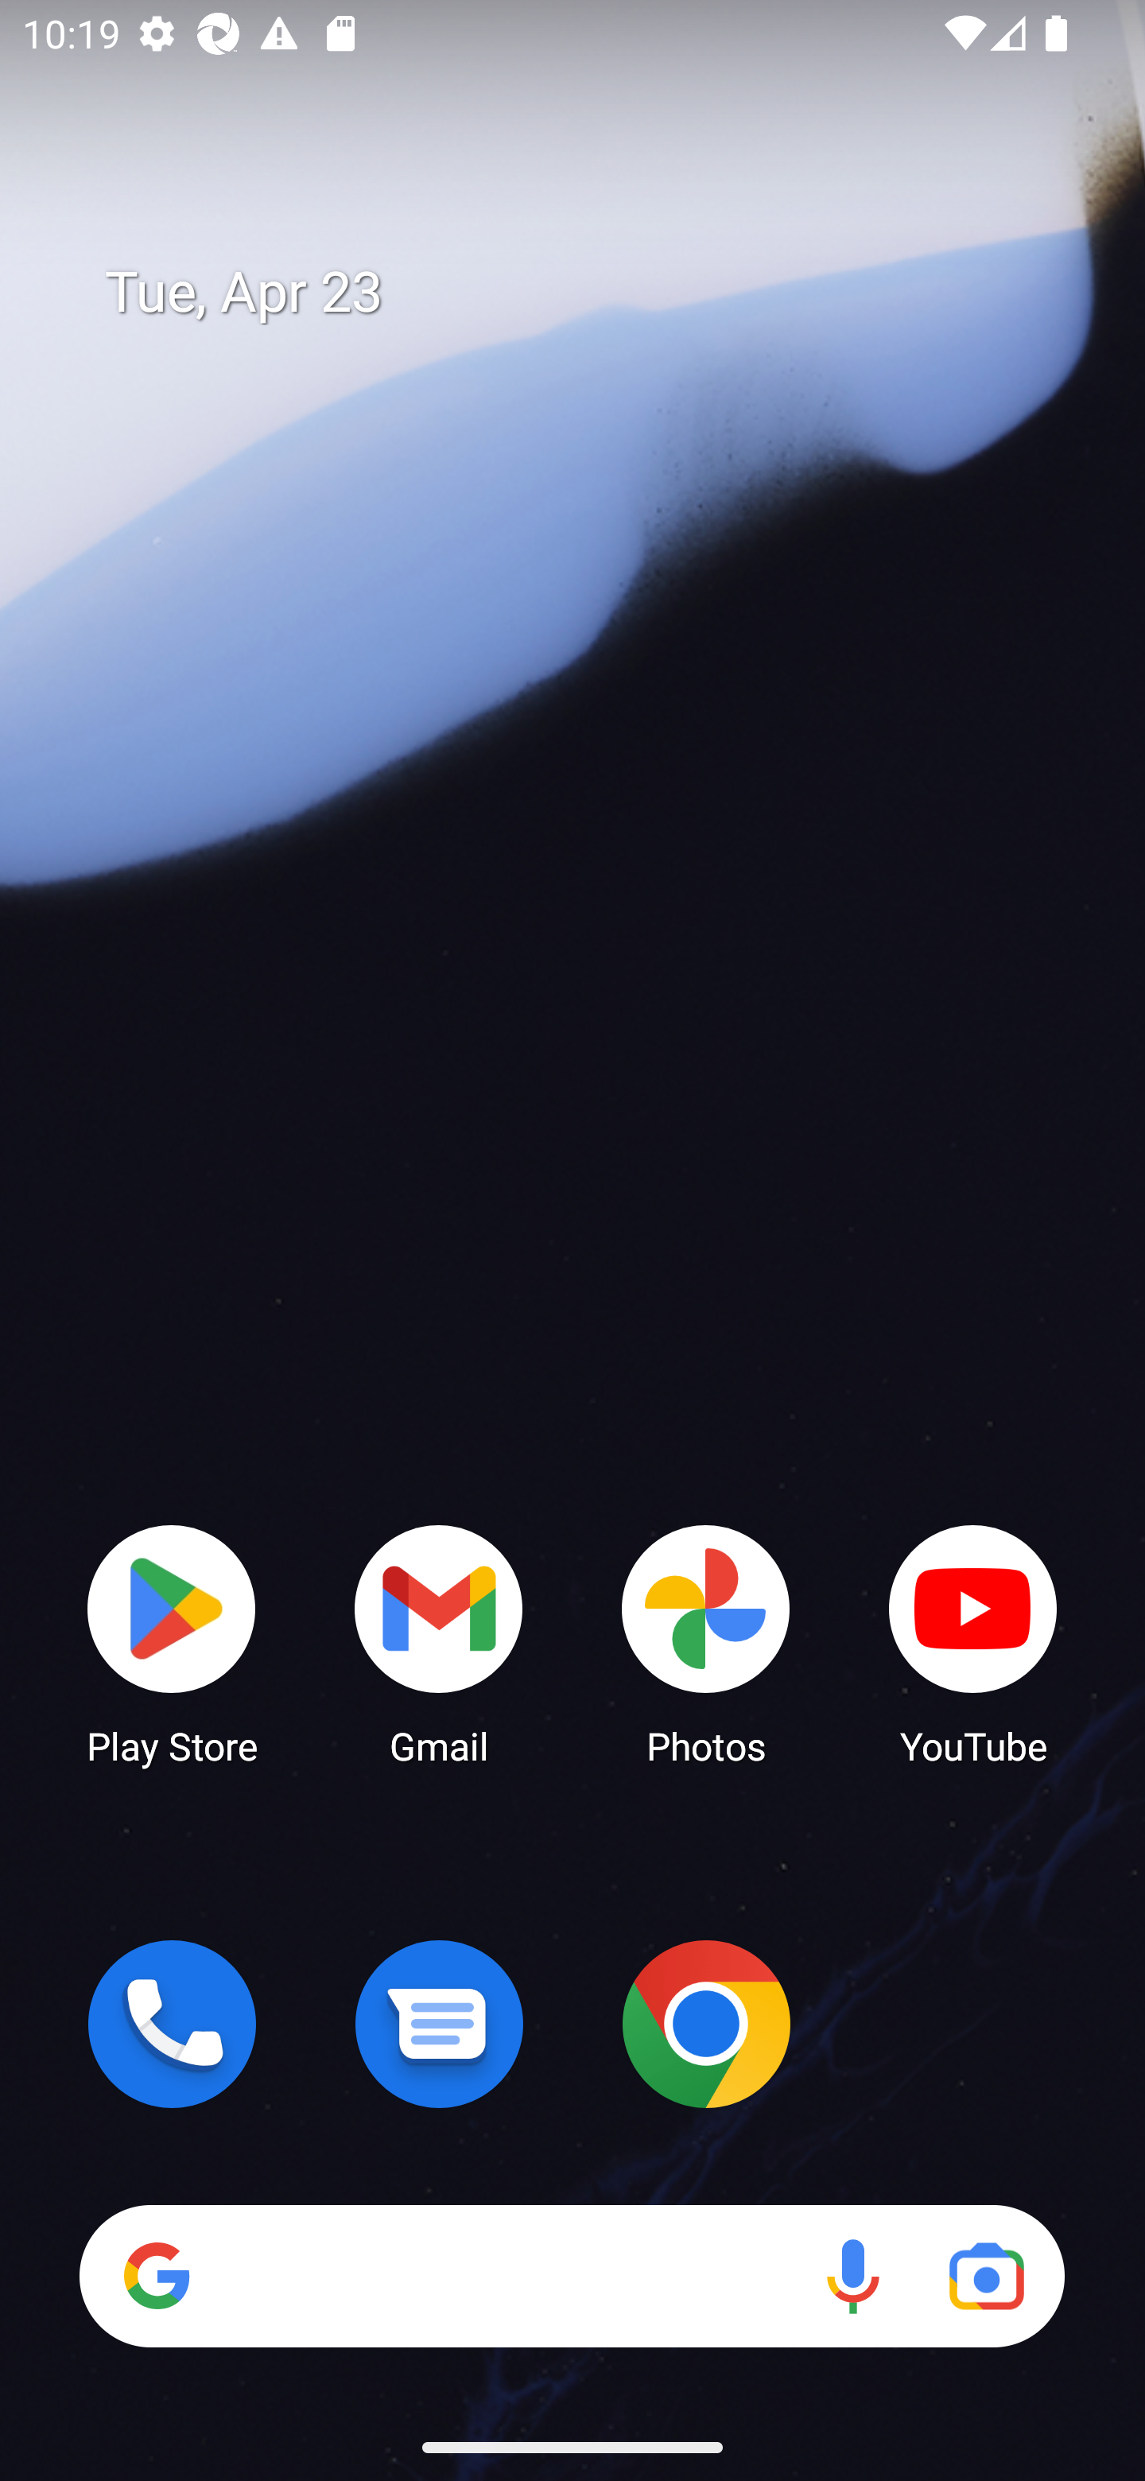  What do you see at coordinates (439, 1643) in the screenshot?
I see `Gmail` at bounding box center [439, 1643].